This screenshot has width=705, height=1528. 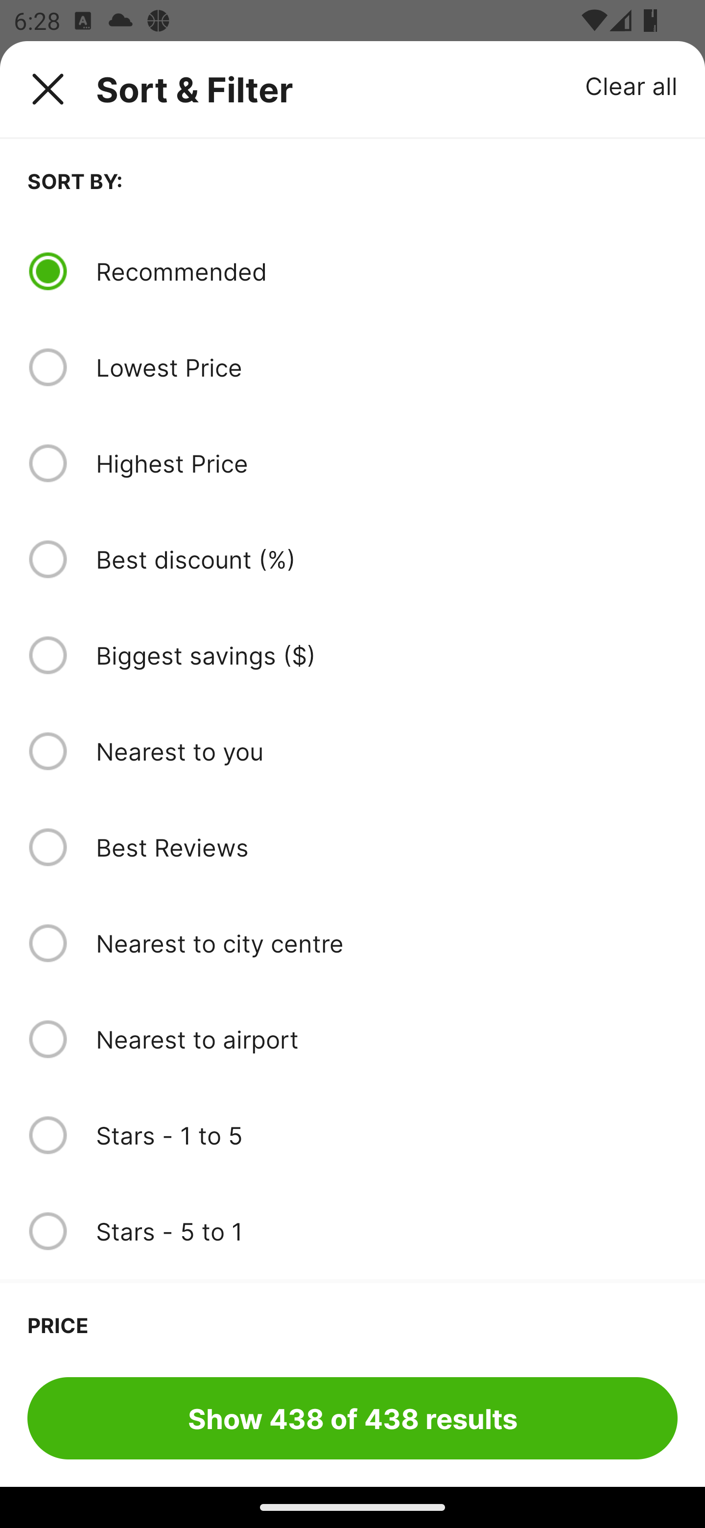 I want to click on Best Reviews, so click(x=386, y=847).